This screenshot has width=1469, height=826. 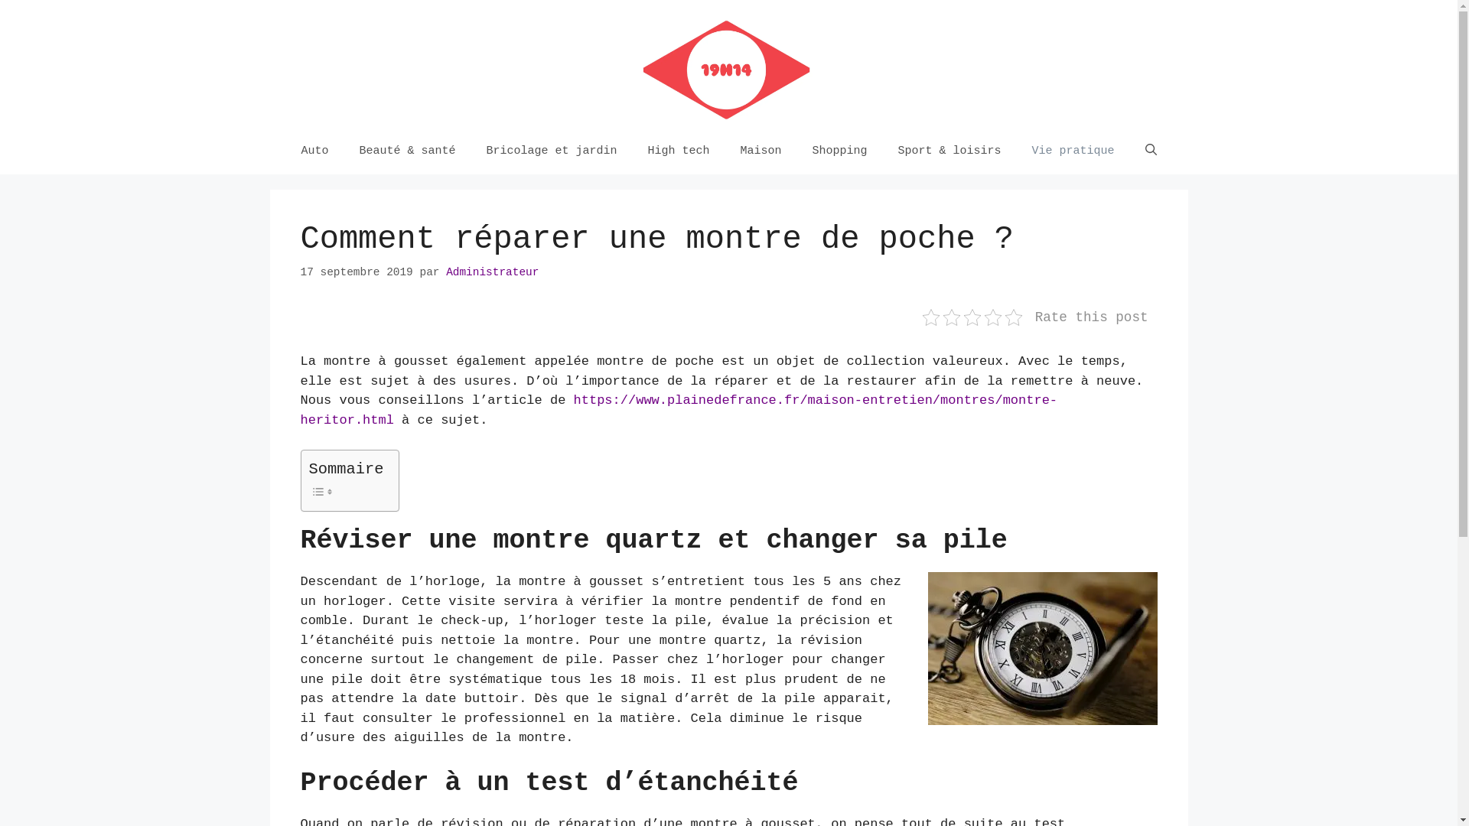 I want to click on Administrateur, so click(x=493, y=272).